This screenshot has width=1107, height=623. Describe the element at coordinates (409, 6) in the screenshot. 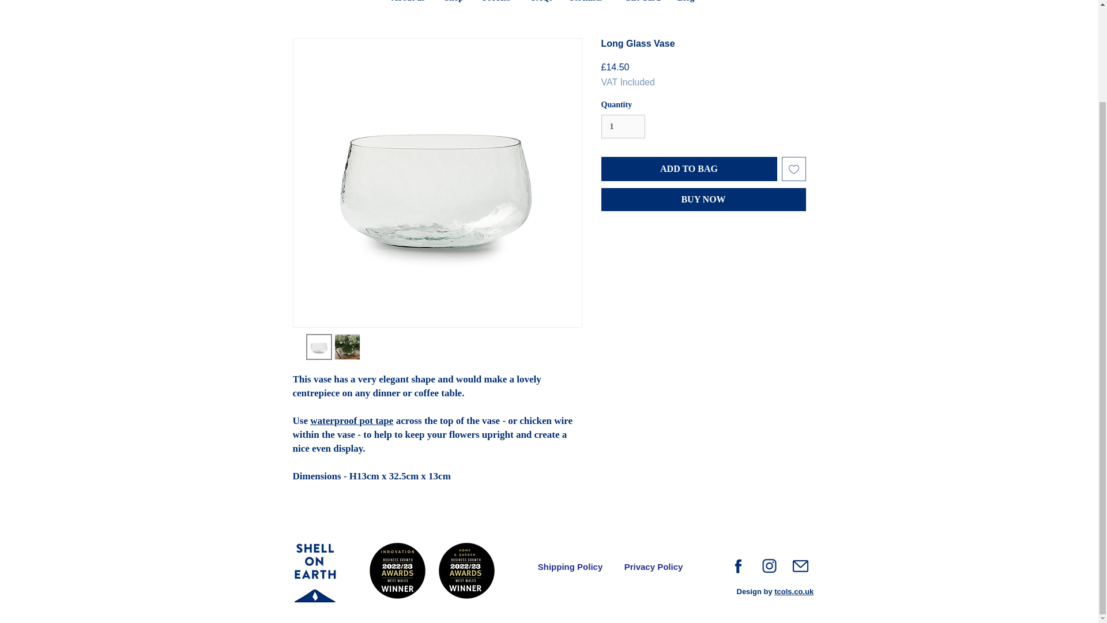

I see `About us` at that location.